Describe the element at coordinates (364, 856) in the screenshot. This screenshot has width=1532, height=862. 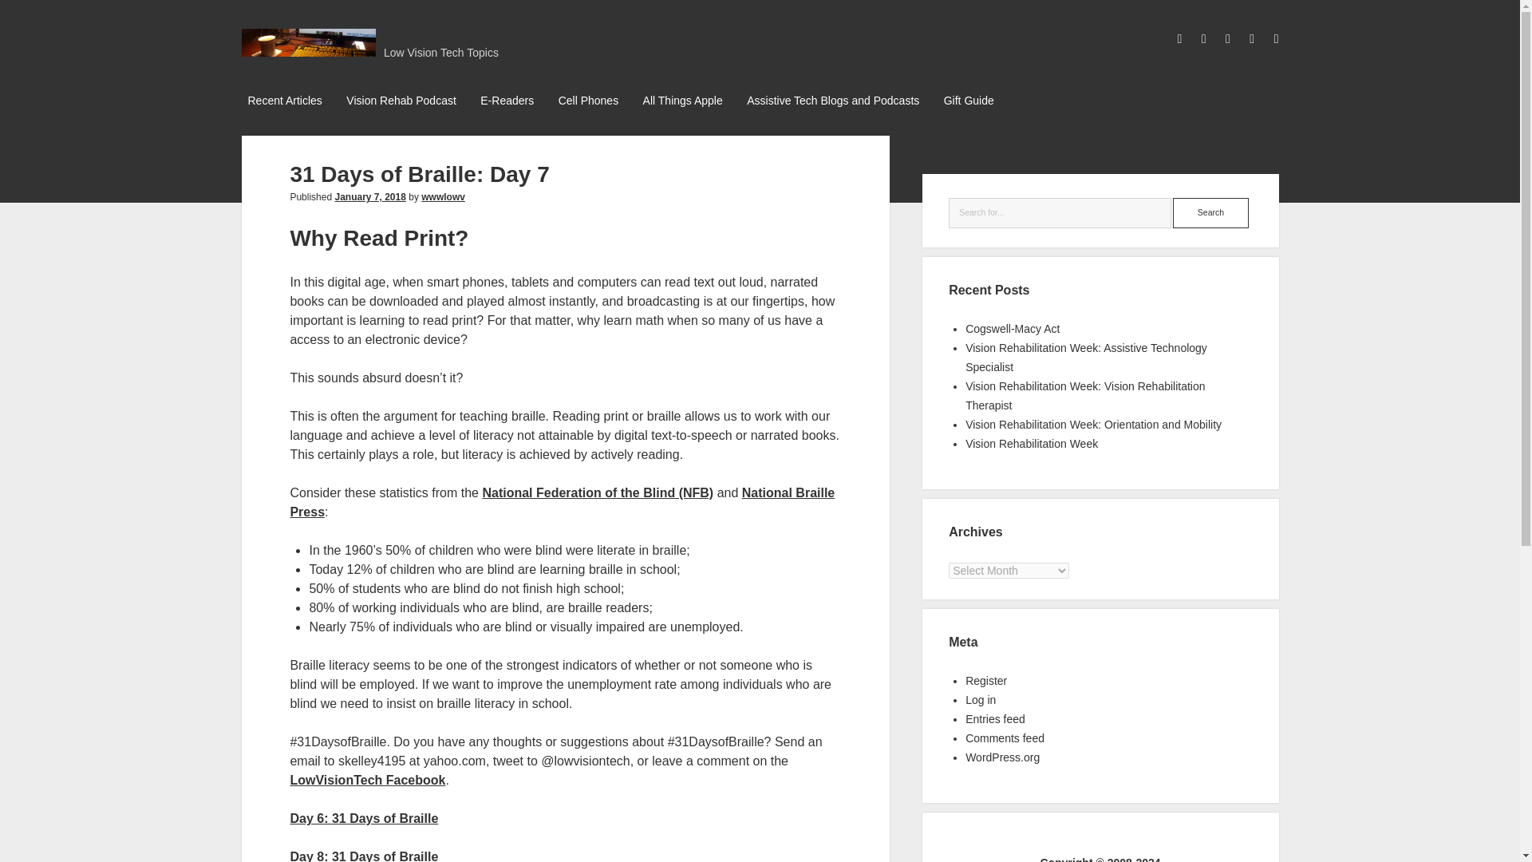
I see `Day 8: 31 Days of Braille` at that location.